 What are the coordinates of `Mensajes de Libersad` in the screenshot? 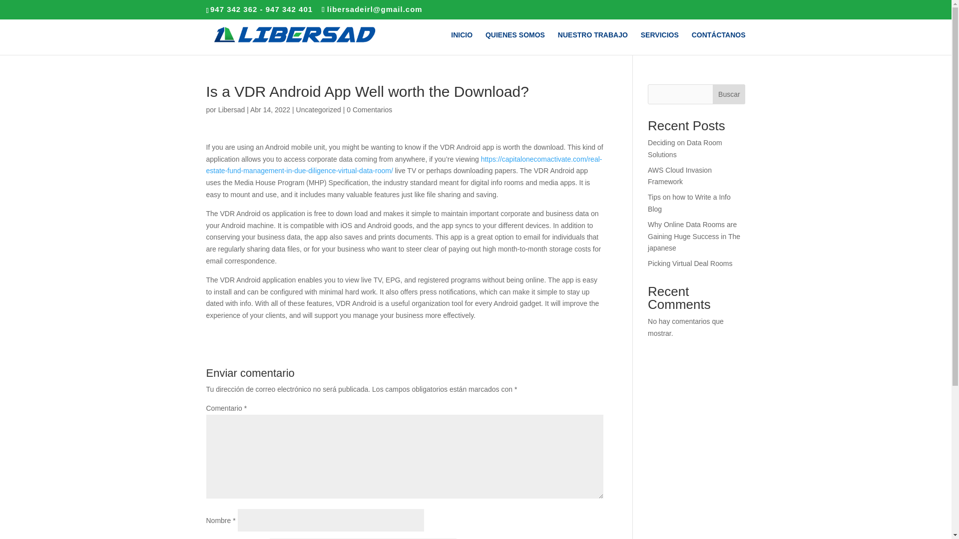 It's located at (232, 109).